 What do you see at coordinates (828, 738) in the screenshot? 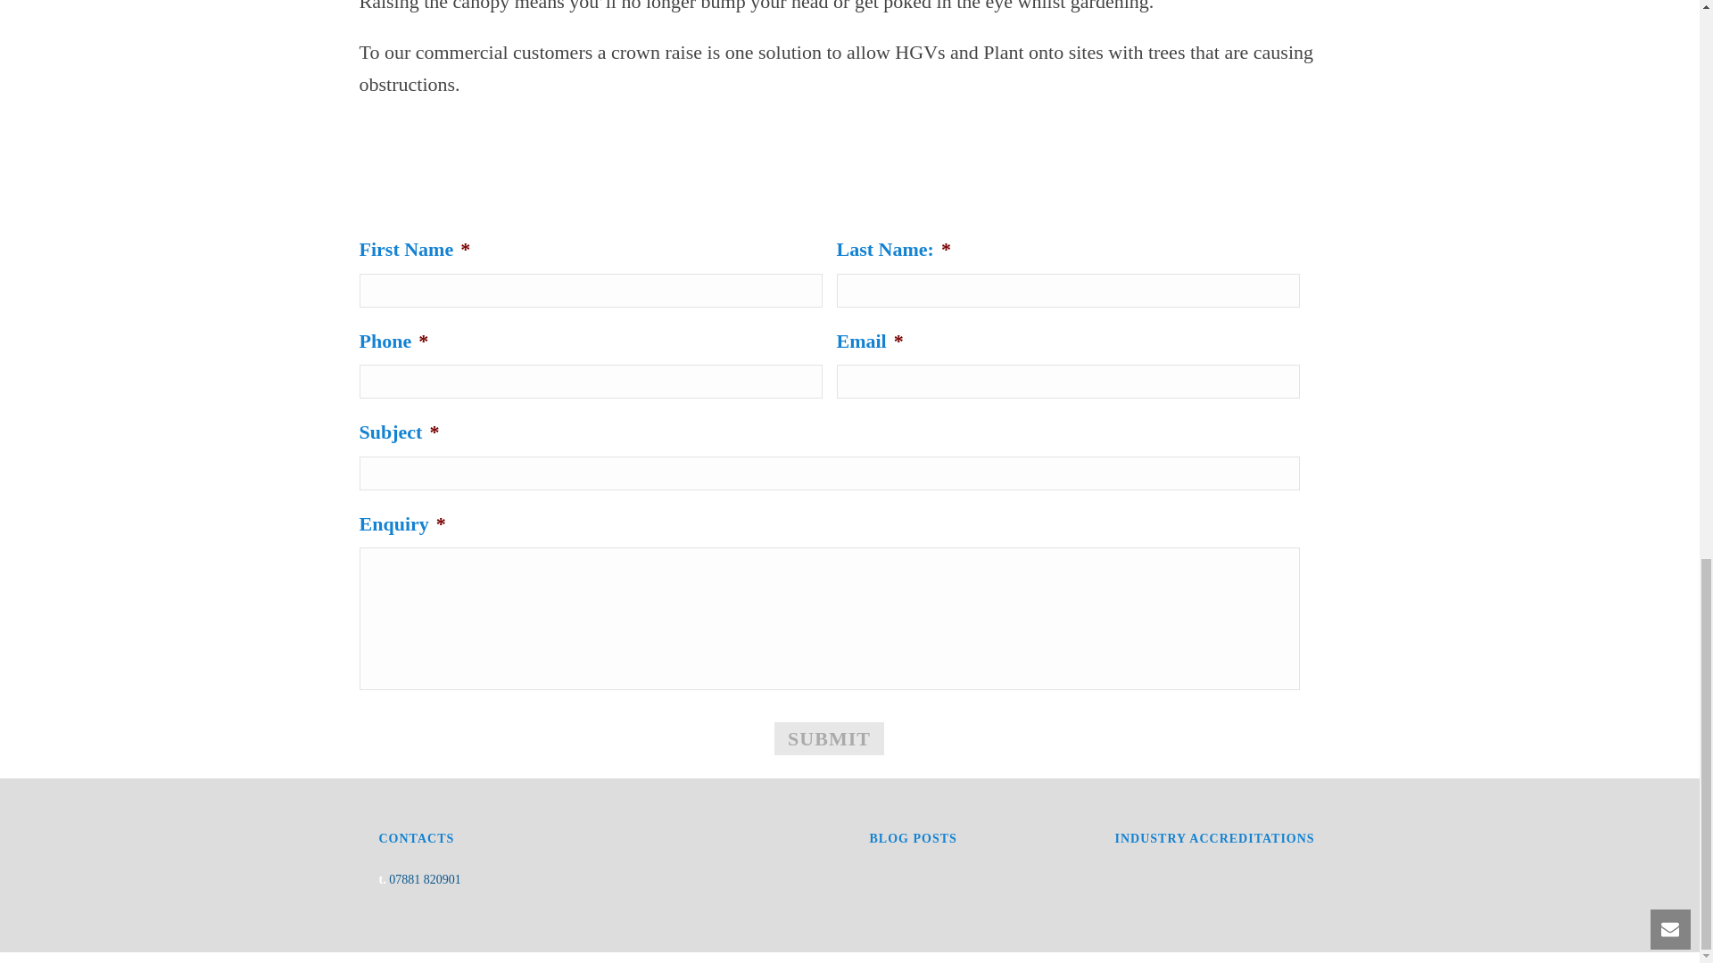
I see `Submit` at bounding box center [828, 738].